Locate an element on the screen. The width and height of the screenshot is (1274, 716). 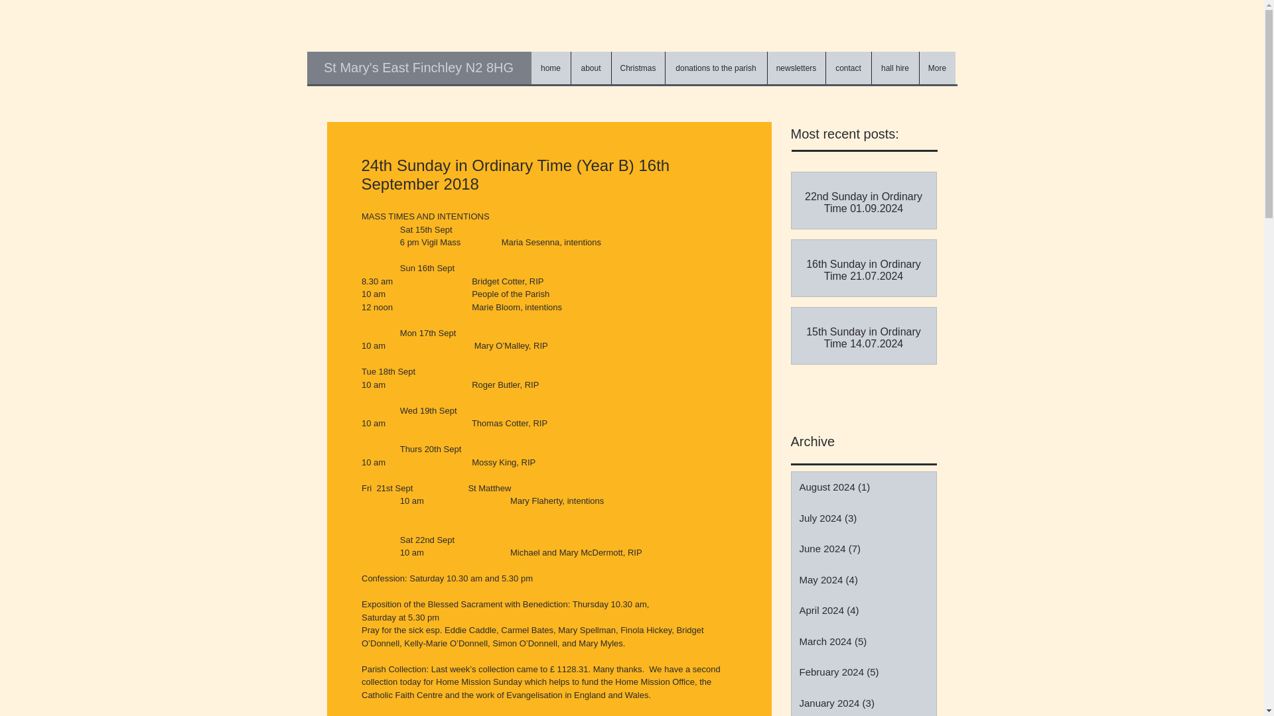
15th Sunday in Ordinary Time 14.07.2024 is located at coordinates (863, 338).